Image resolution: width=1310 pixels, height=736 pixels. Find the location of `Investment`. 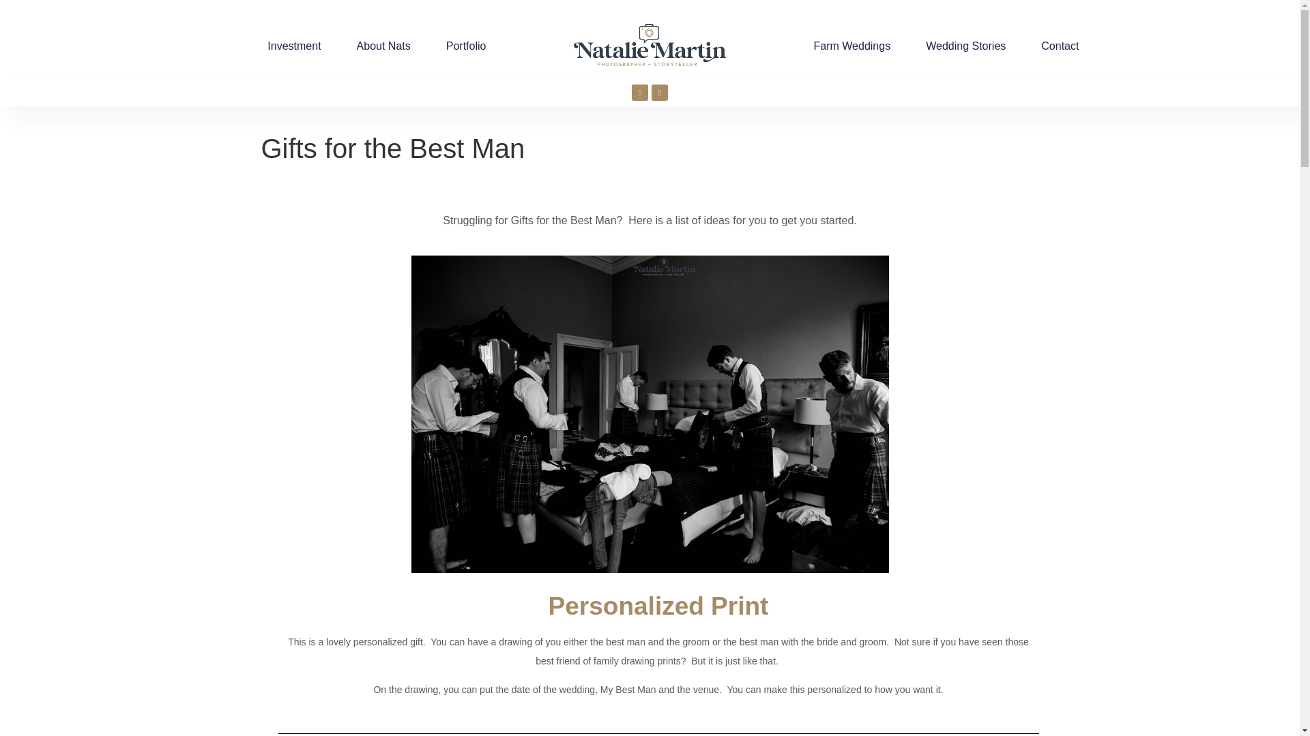

Investment is located at coordinates (293, 46).